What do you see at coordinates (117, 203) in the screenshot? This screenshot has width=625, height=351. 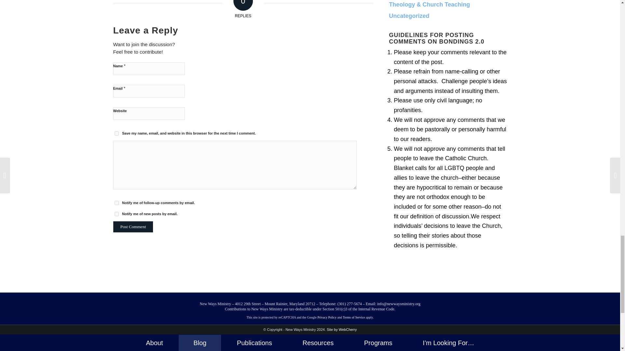 I see `subscribe` at bounding box center [117, 203].